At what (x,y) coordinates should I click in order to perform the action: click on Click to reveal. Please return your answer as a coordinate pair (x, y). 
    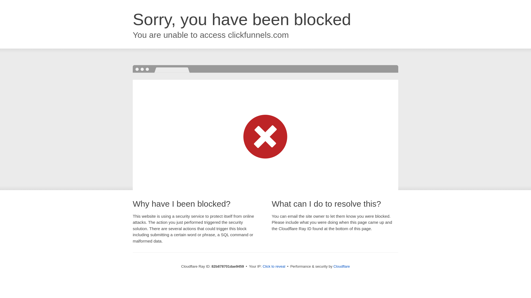
    Looking at the image, I should click on (274, 267).